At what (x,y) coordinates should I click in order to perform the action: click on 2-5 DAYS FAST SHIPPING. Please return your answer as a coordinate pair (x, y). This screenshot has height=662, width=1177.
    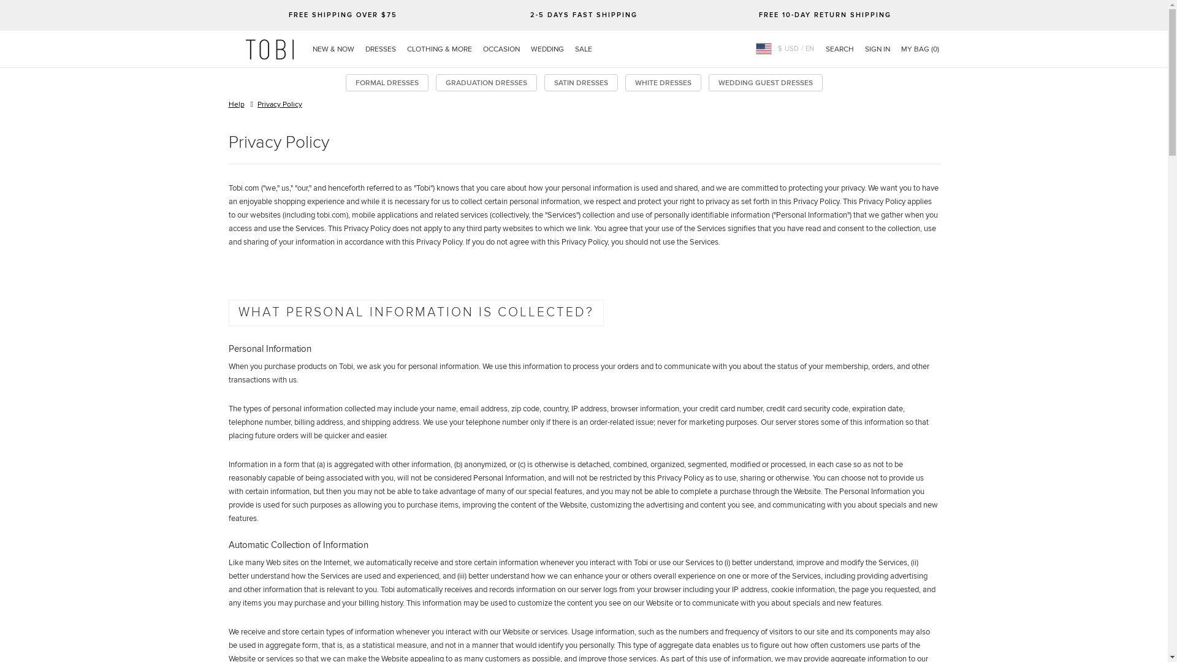
    Looking at the image, I should click on (584, 15).